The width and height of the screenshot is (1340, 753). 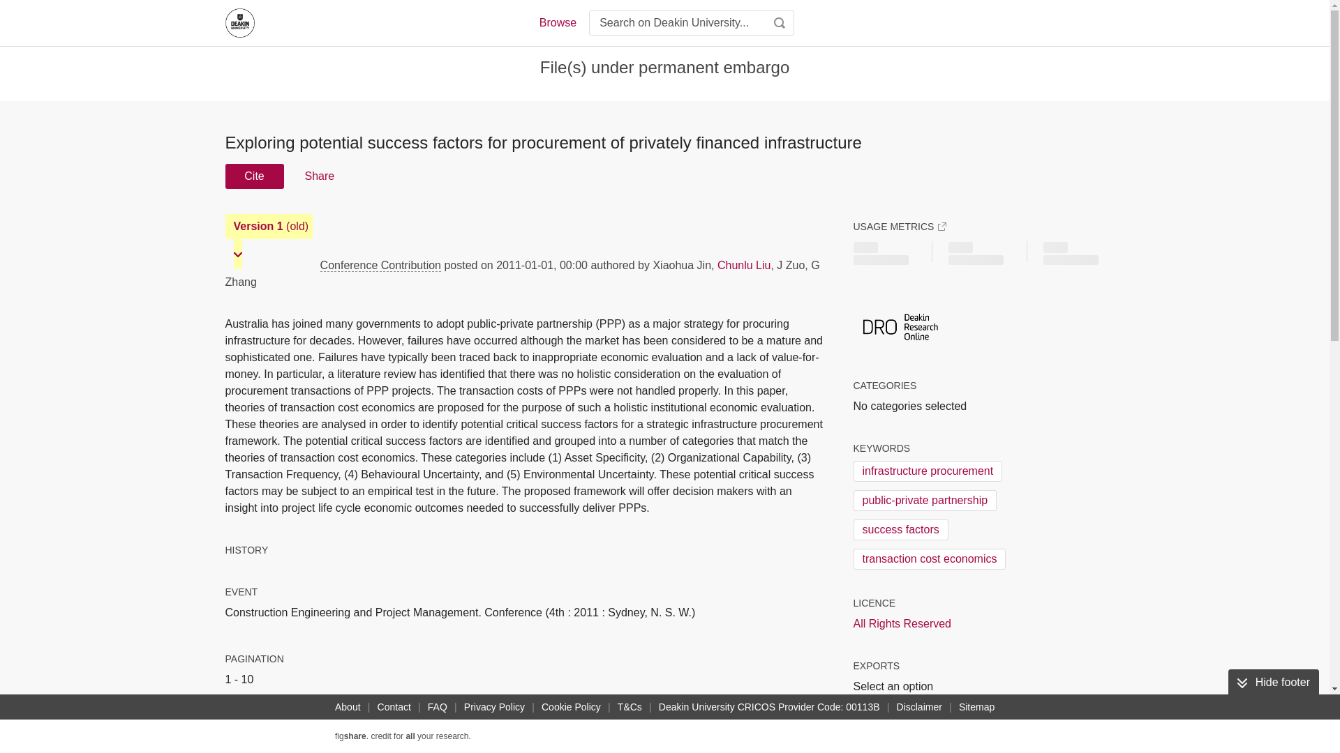 What do you see at coordinates (918, 707) in the screenshot?
I see `Disclaimer` at bounding box center [918, 707].